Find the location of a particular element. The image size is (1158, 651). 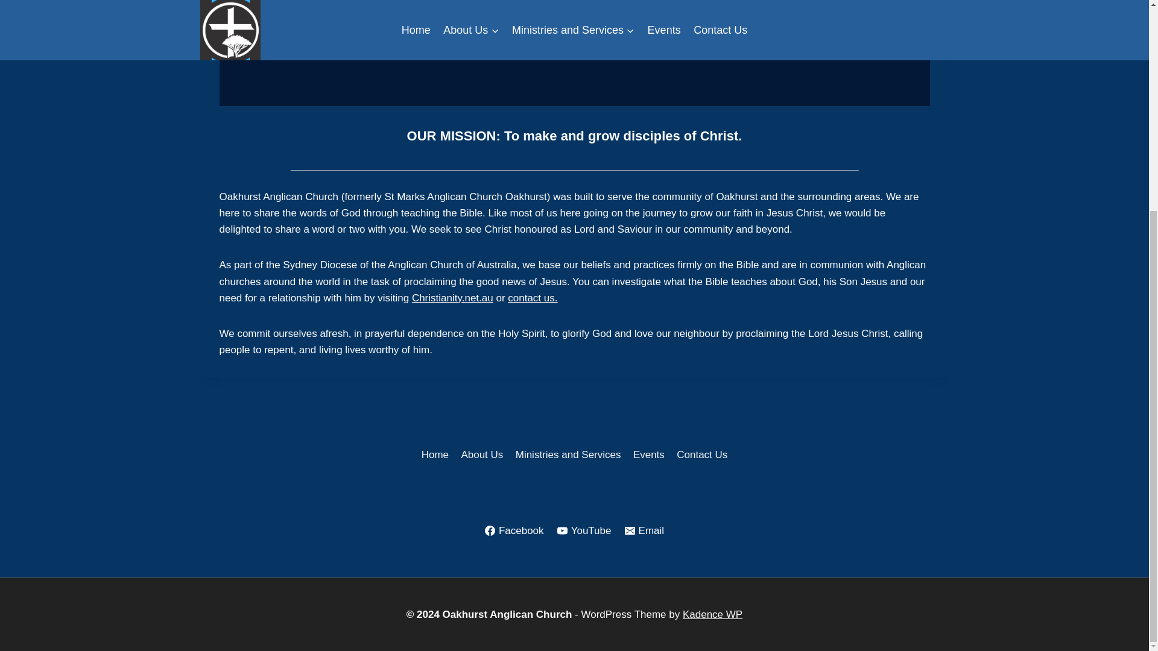

Ministries and Services is located at coordinates (568, 454).